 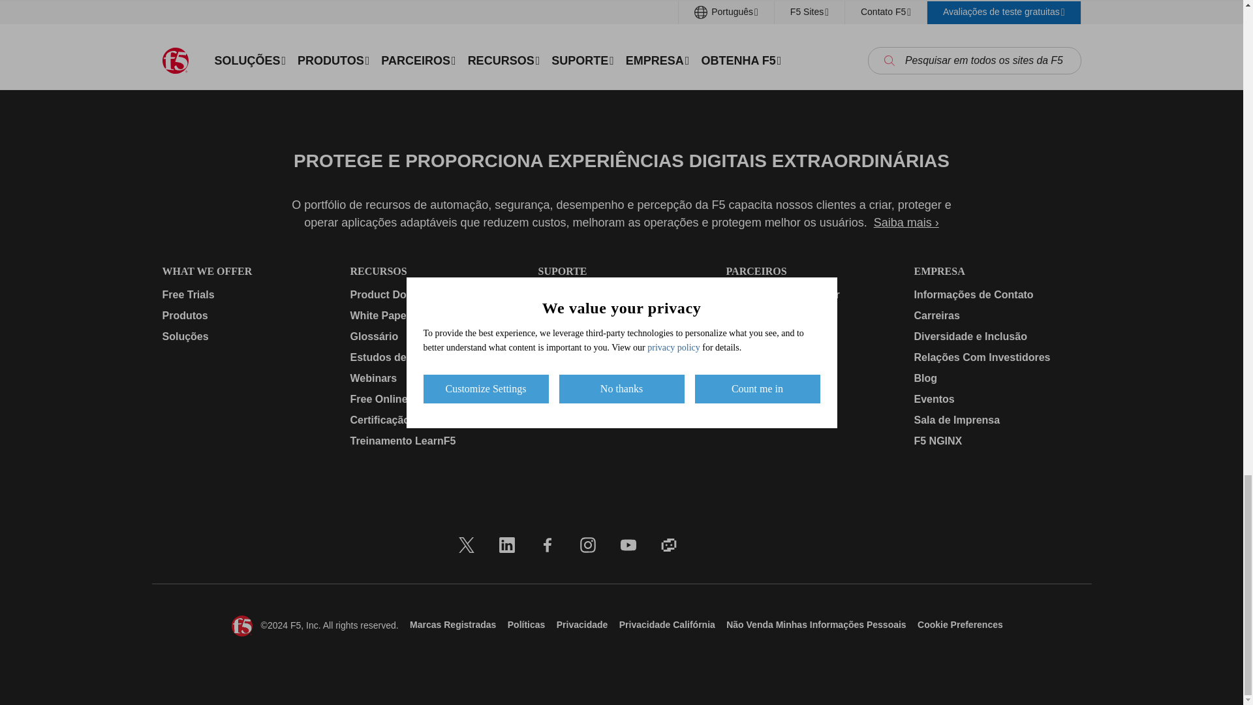 I want to click on Free Trials, so click(x=245, y=294).